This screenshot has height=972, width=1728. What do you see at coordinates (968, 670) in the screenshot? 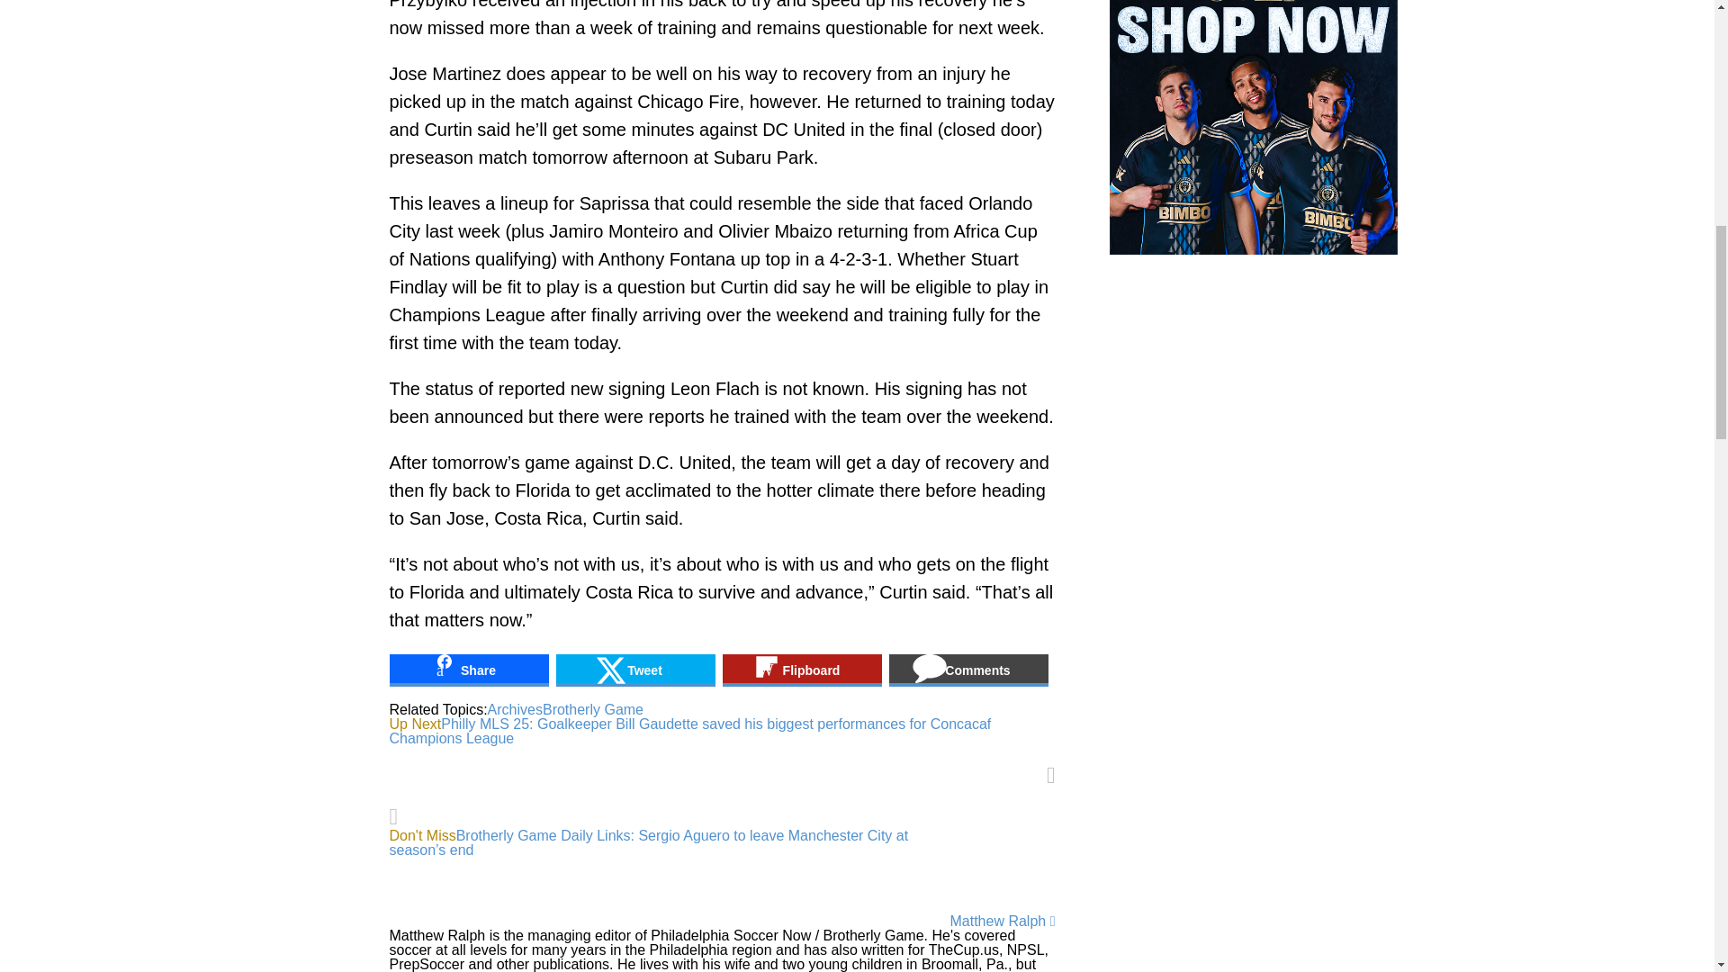
I see `Share on Comments` at bounding box center [968, 670].